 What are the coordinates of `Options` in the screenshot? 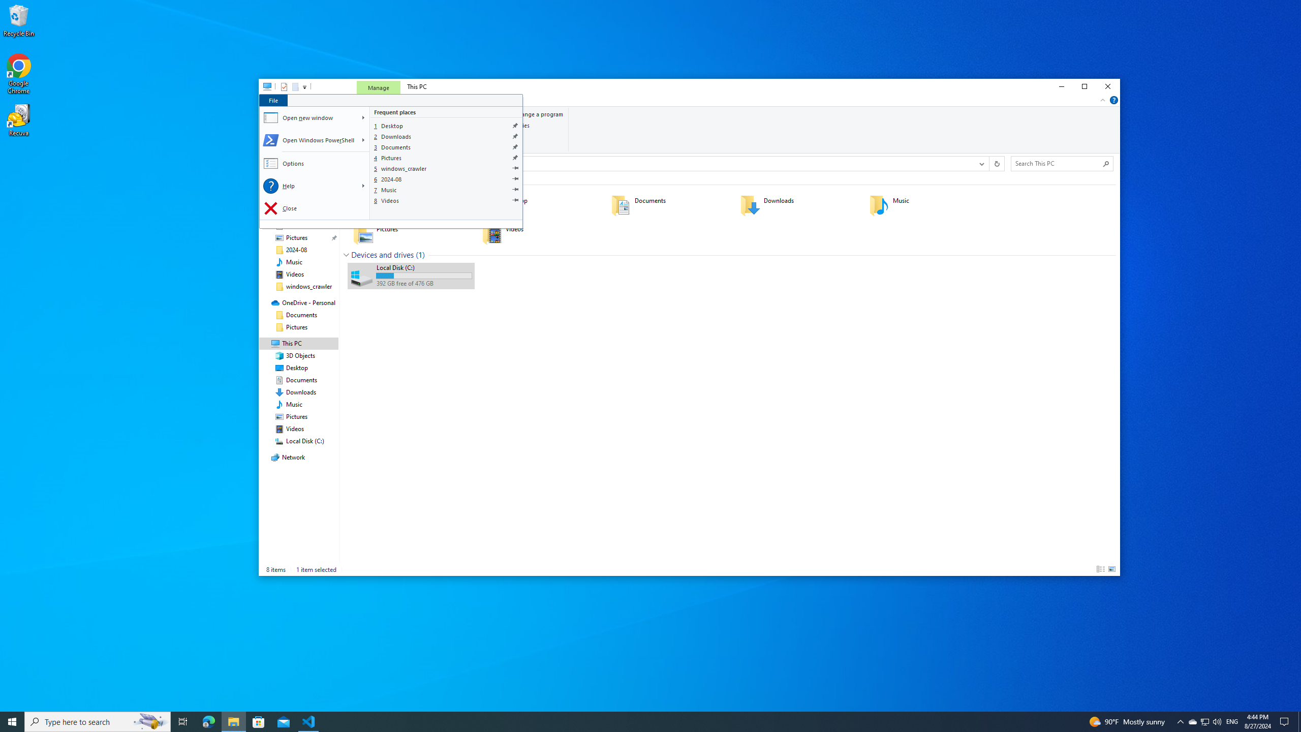 It's located at (315, 164).